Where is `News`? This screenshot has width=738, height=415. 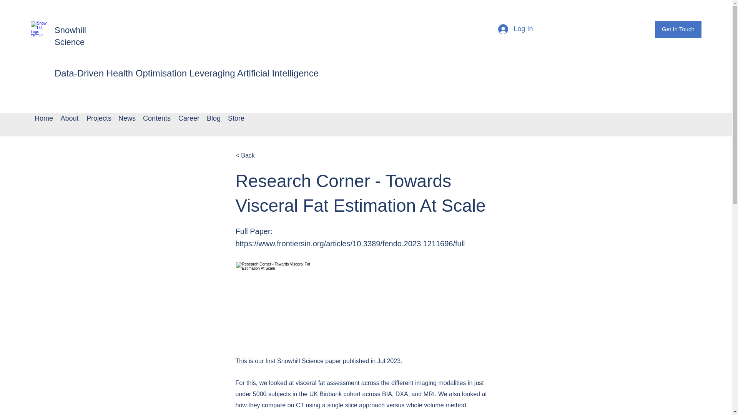
News is located at coordinates (127, 118).